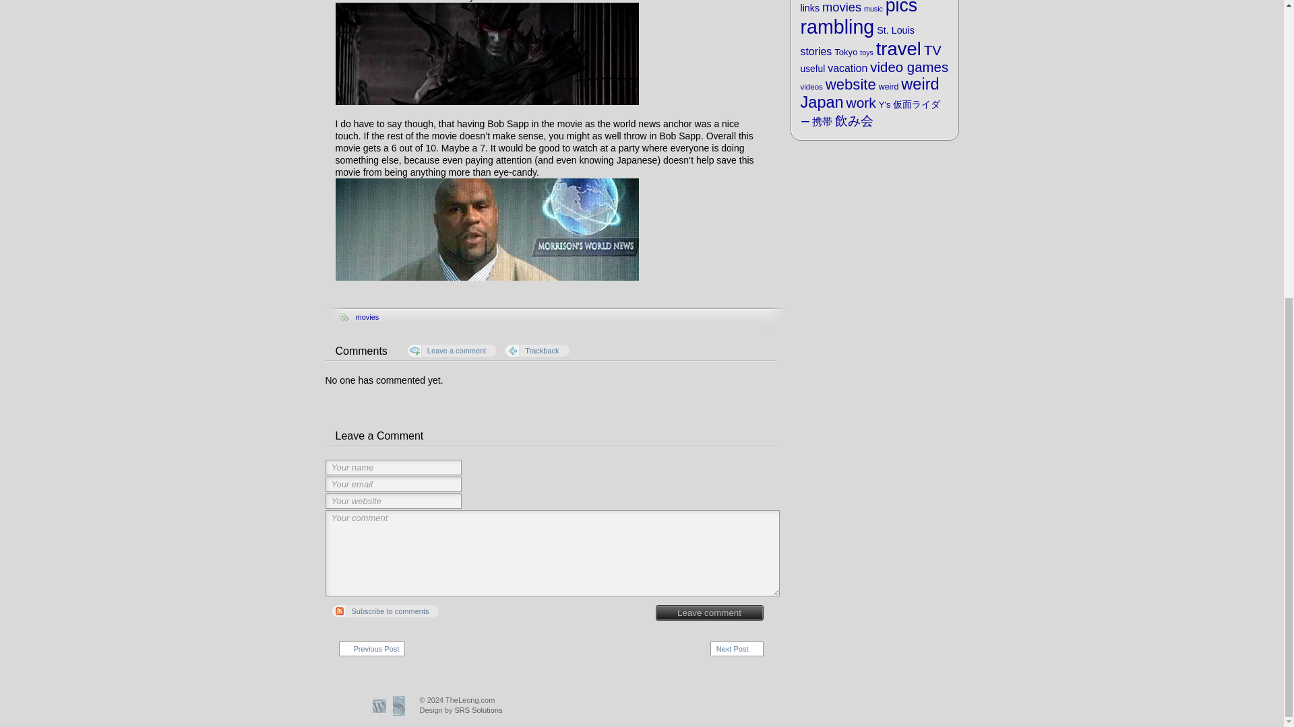  Describe the element at coordinates (371, 649) in the screenshot. I see `Previous Post` at that location.